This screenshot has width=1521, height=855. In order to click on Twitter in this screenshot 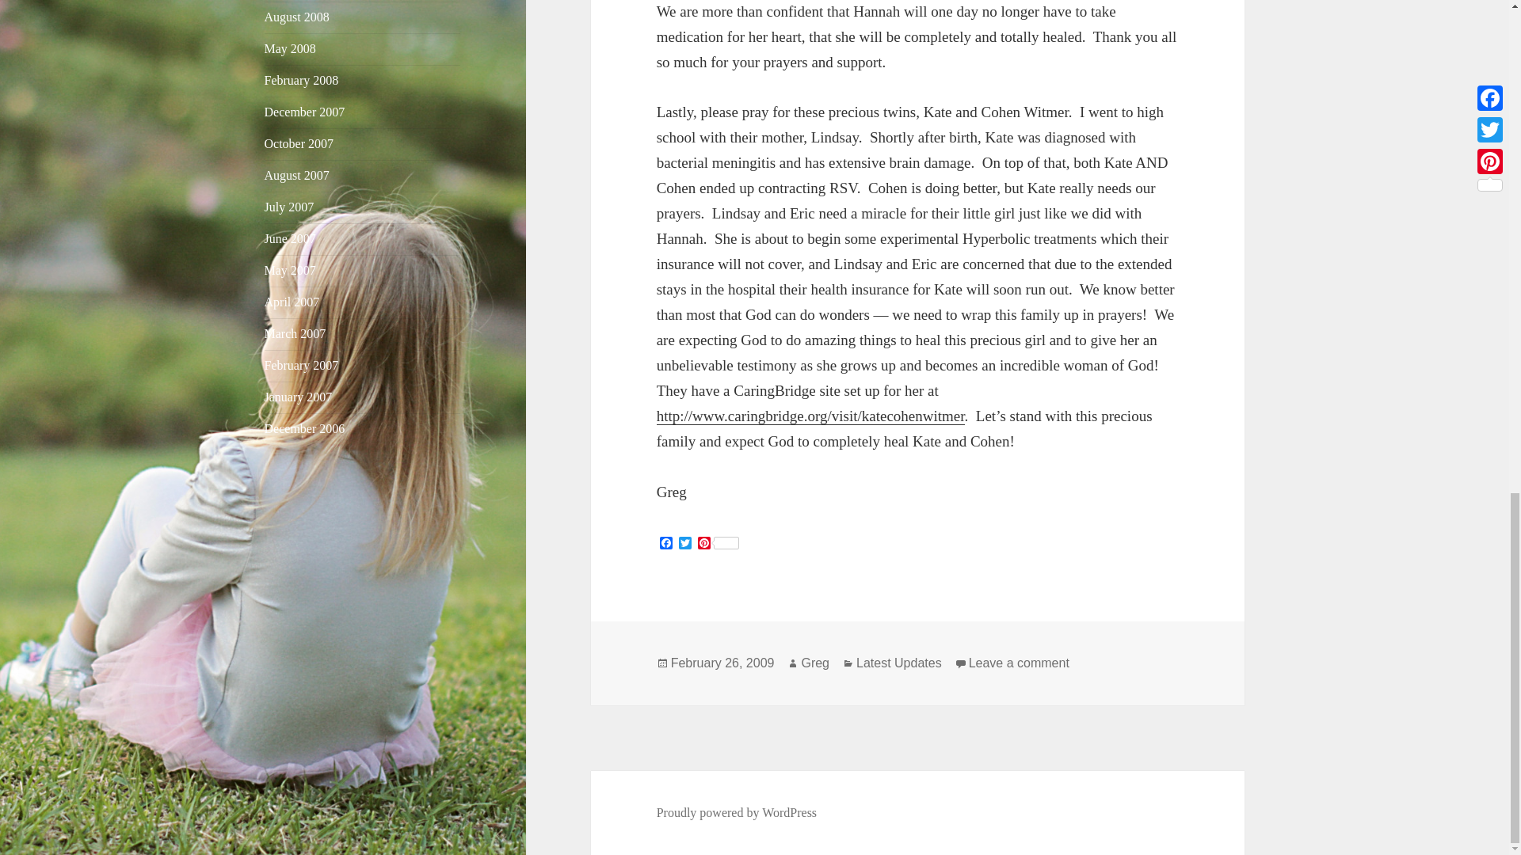, I will do `click(684, 544)`.